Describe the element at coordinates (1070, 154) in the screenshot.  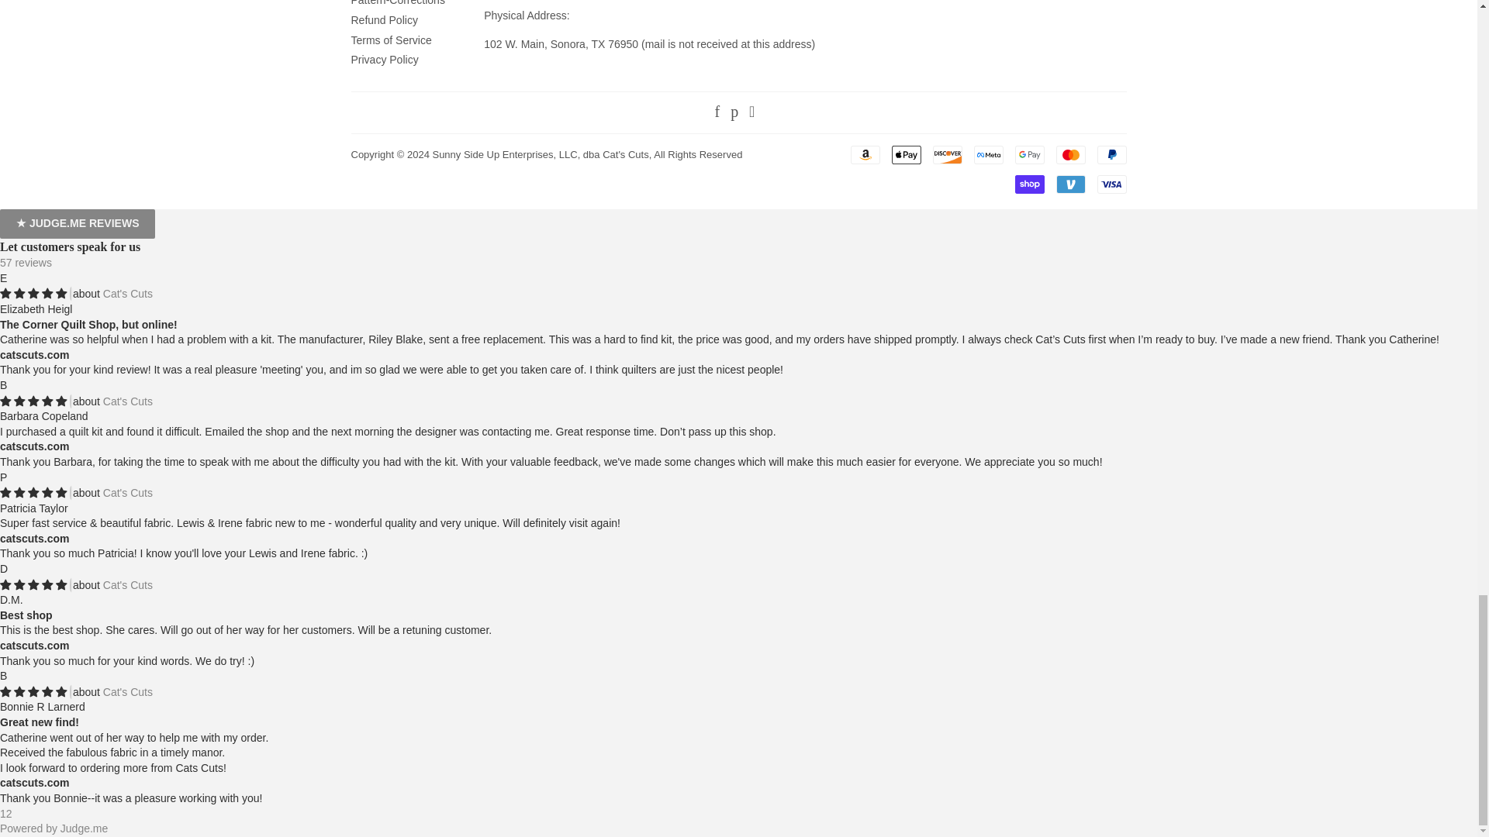
I see `Mastercard` at that location.